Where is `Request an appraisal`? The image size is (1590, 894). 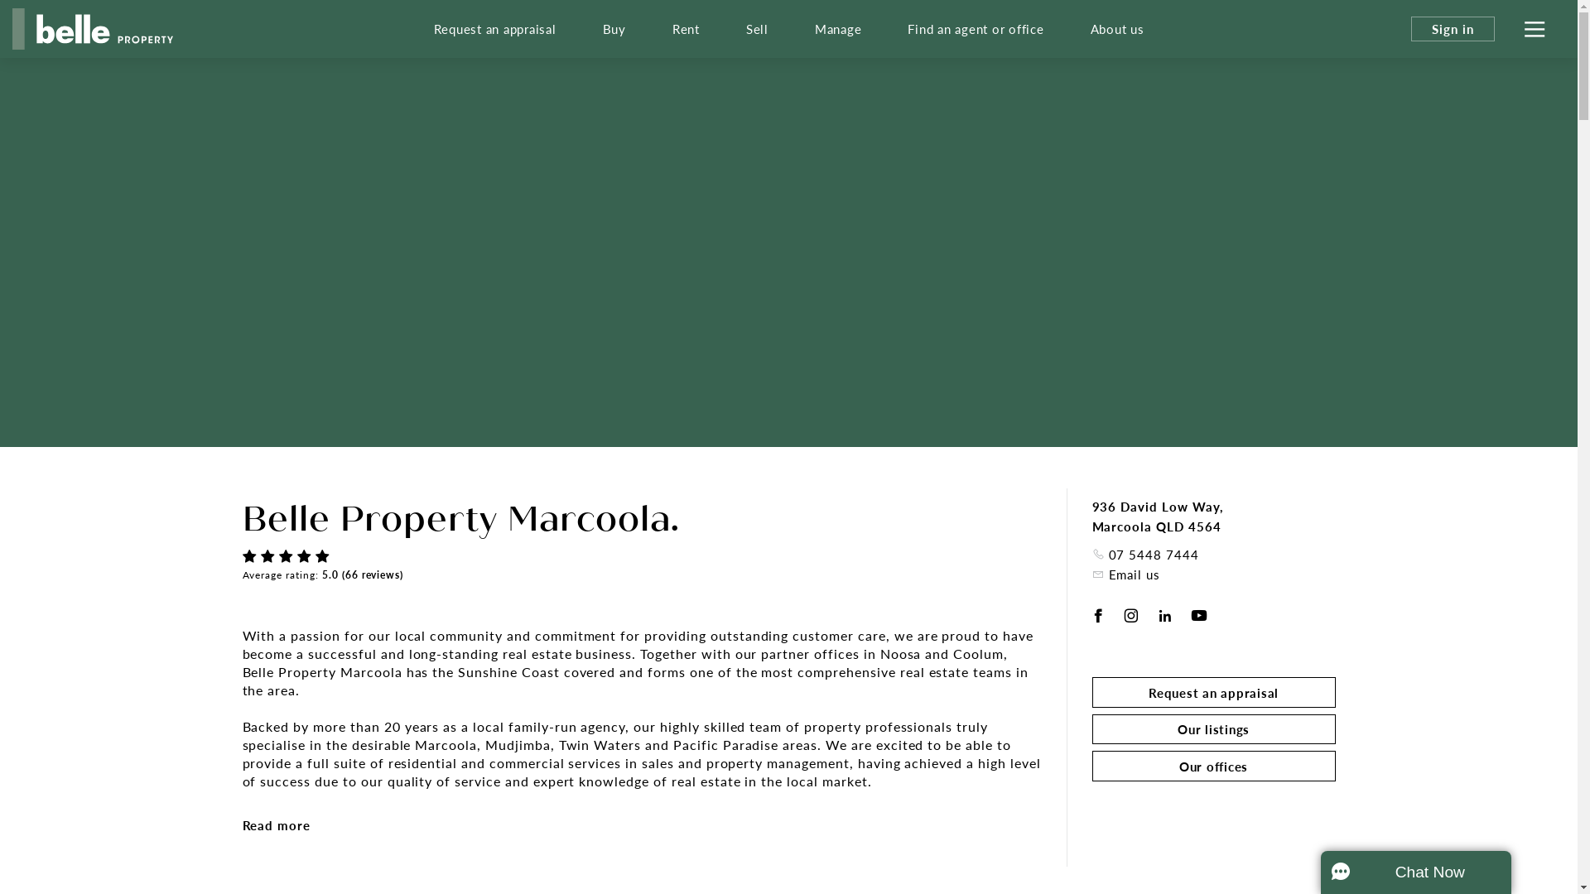
Request an appraisal is located at coordinates (1213, 692).